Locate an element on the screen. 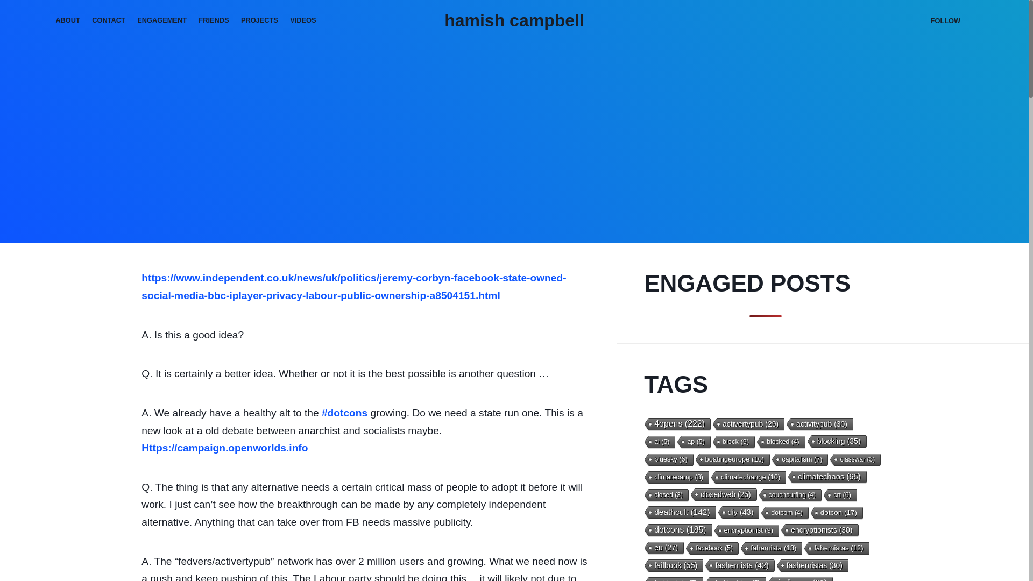 The width and height of the screenshot is (1033, 581). CONTACT is located at coordinates (108, 20).